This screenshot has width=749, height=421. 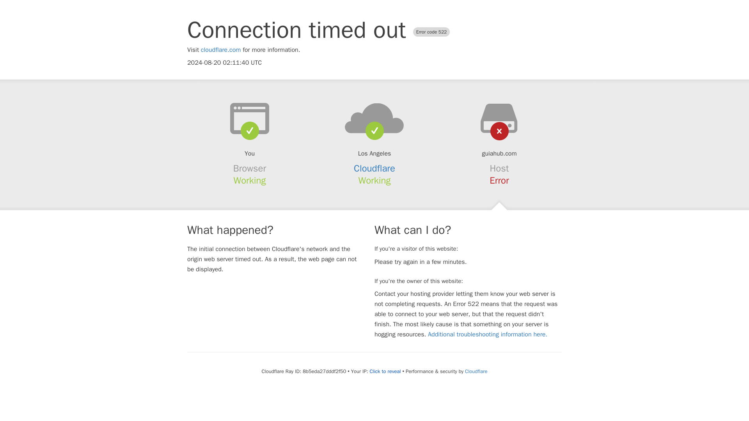 I want to click on Cloudflare, so click(x=476, y=371).